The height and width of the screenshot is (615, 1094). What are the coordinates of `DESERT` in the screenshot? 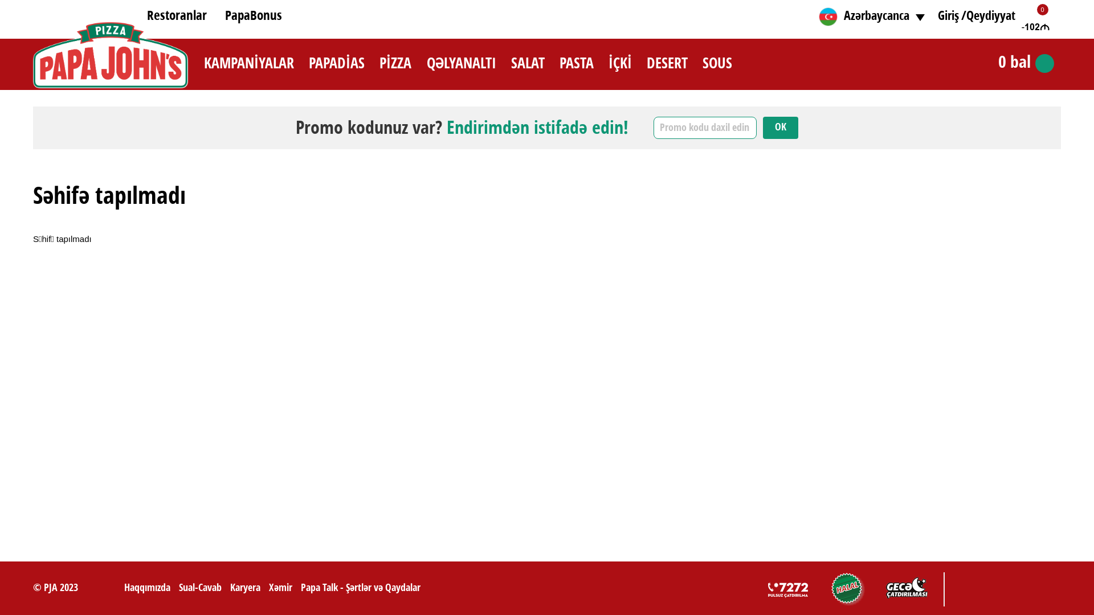 It's located at (667, 64).